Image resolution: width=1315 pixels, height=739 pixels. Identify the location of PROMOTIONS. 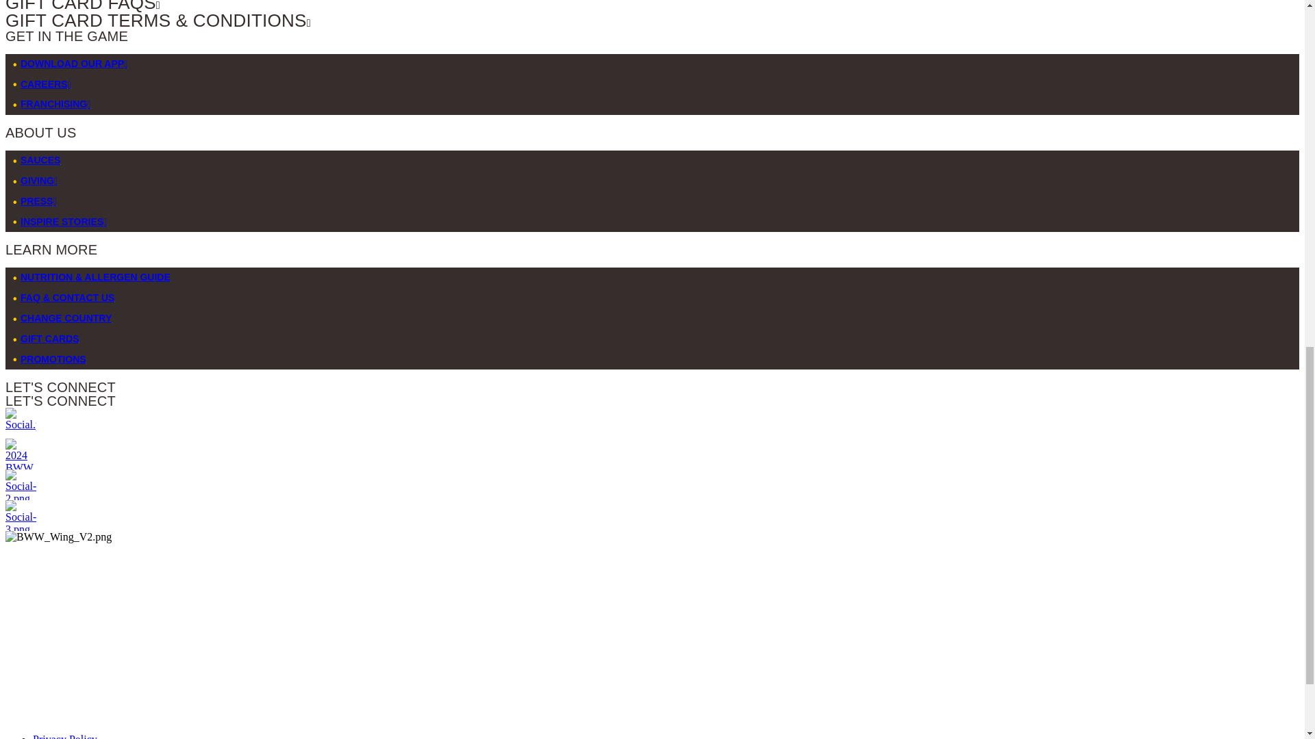
(53, 359).